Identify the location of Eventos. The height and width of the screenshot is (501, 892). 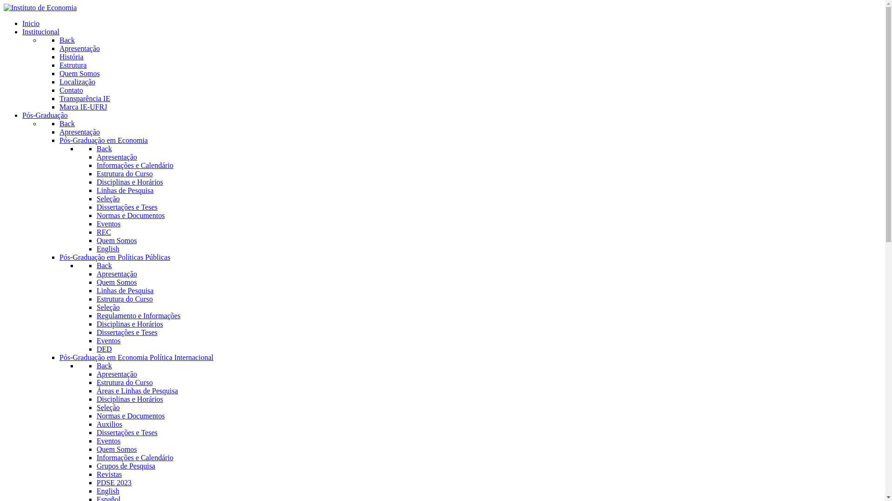
(109, 340).